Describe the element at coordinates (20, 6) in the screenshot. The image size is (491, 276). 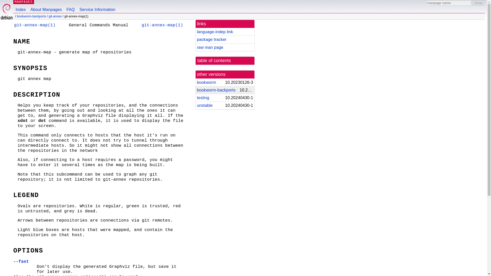
I see `Index` at that location.